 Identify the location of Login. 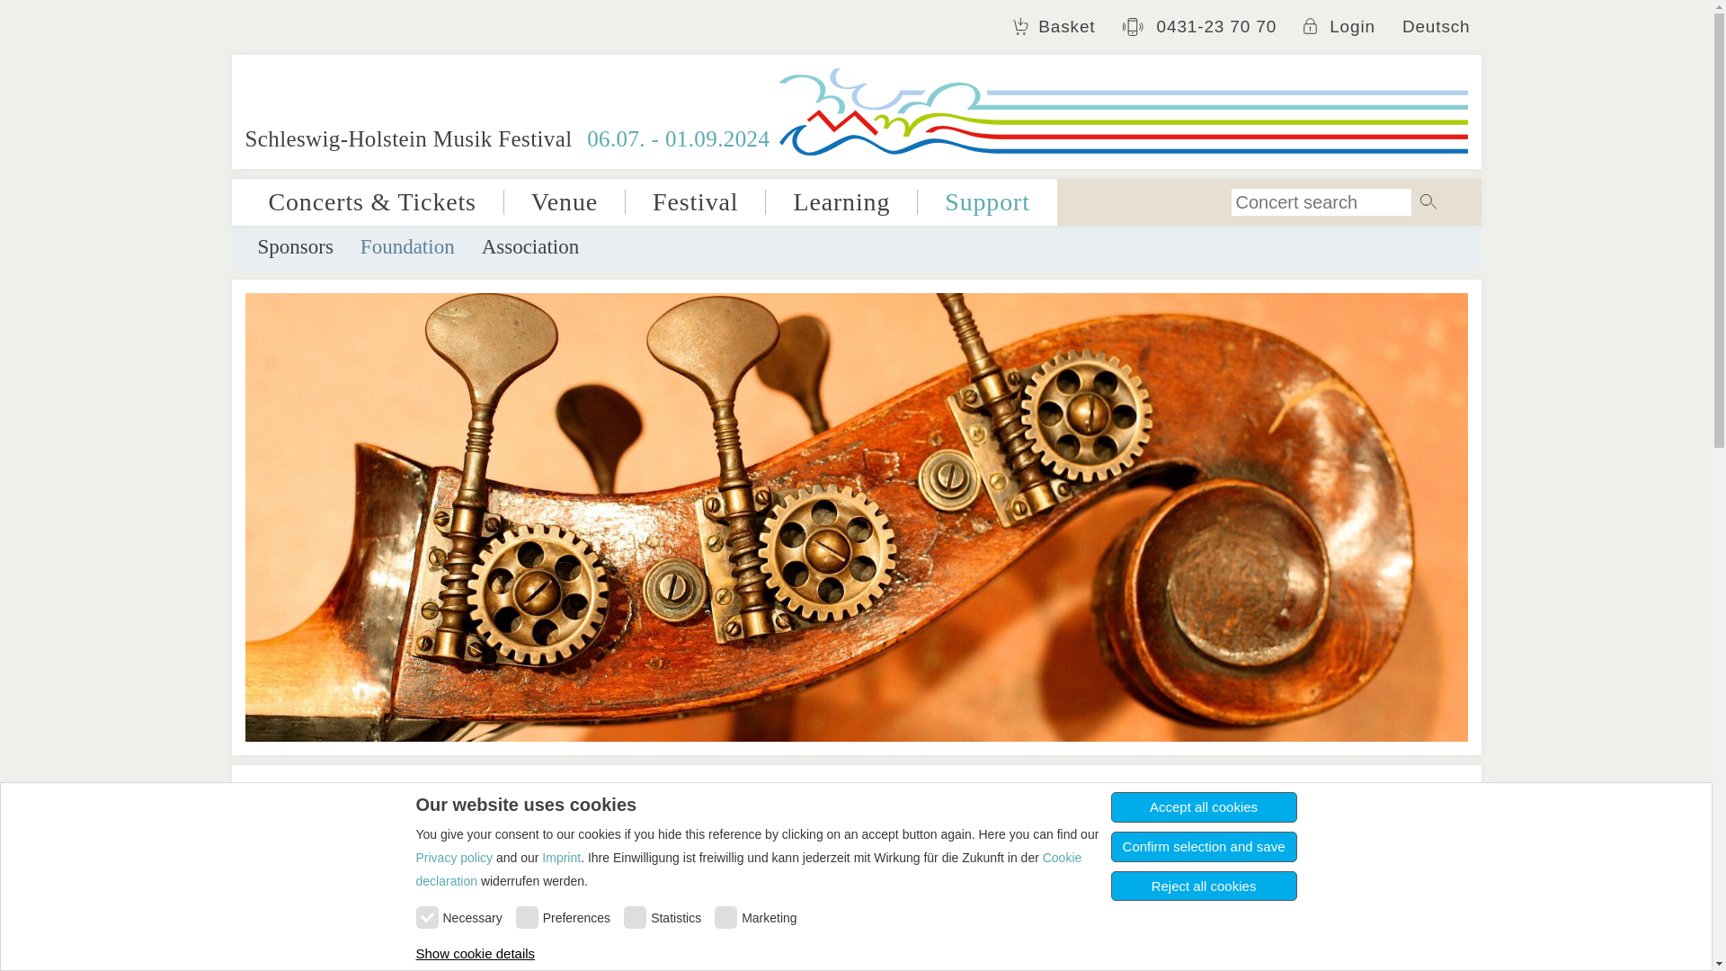
(1339, 26).